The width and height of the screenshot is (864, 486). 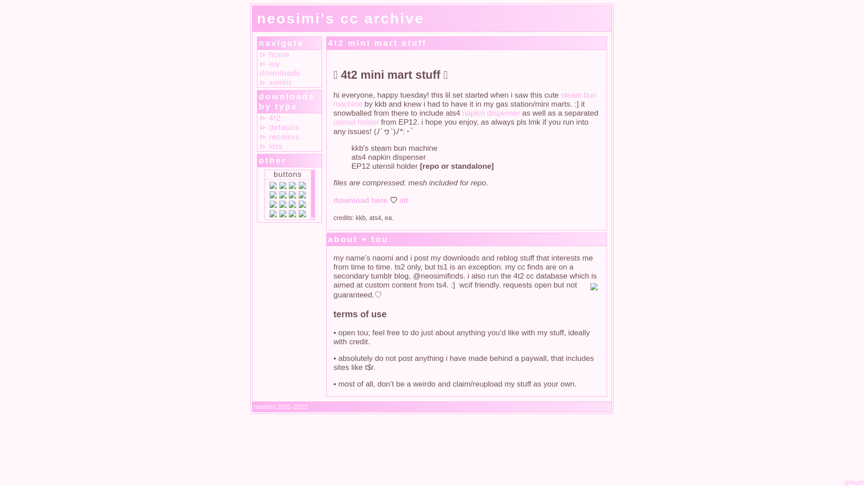 I want to click on napkin dispenser, so click(x=491, y=113).